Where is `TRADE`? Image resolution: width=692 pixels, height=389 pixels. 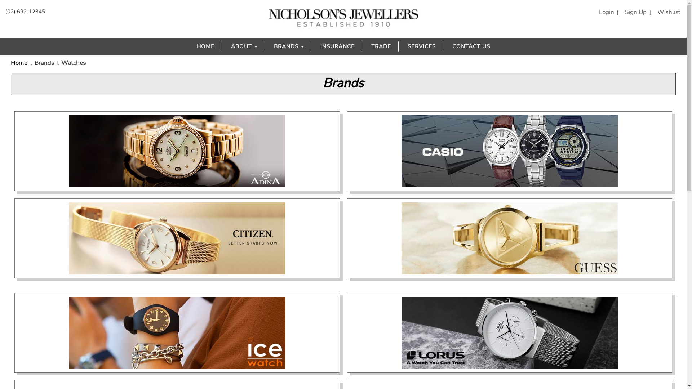
TRADE is located at coordinates (381, 46).